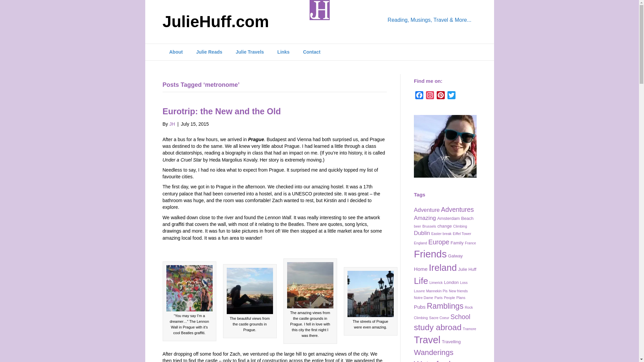 Image resolution: width=644 pixels, height=362 pixels. Describe the element at coordinates (221, 111) in the screenshot. I see `Eurotrip: the New and the Old` at that location.